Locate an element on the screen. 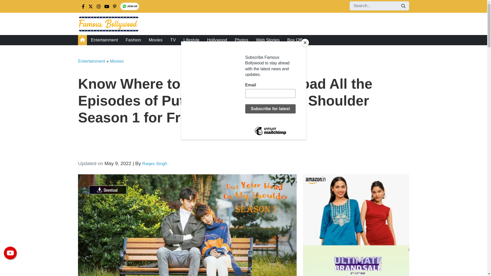  Hollywood is located at coordinates (217, 40).